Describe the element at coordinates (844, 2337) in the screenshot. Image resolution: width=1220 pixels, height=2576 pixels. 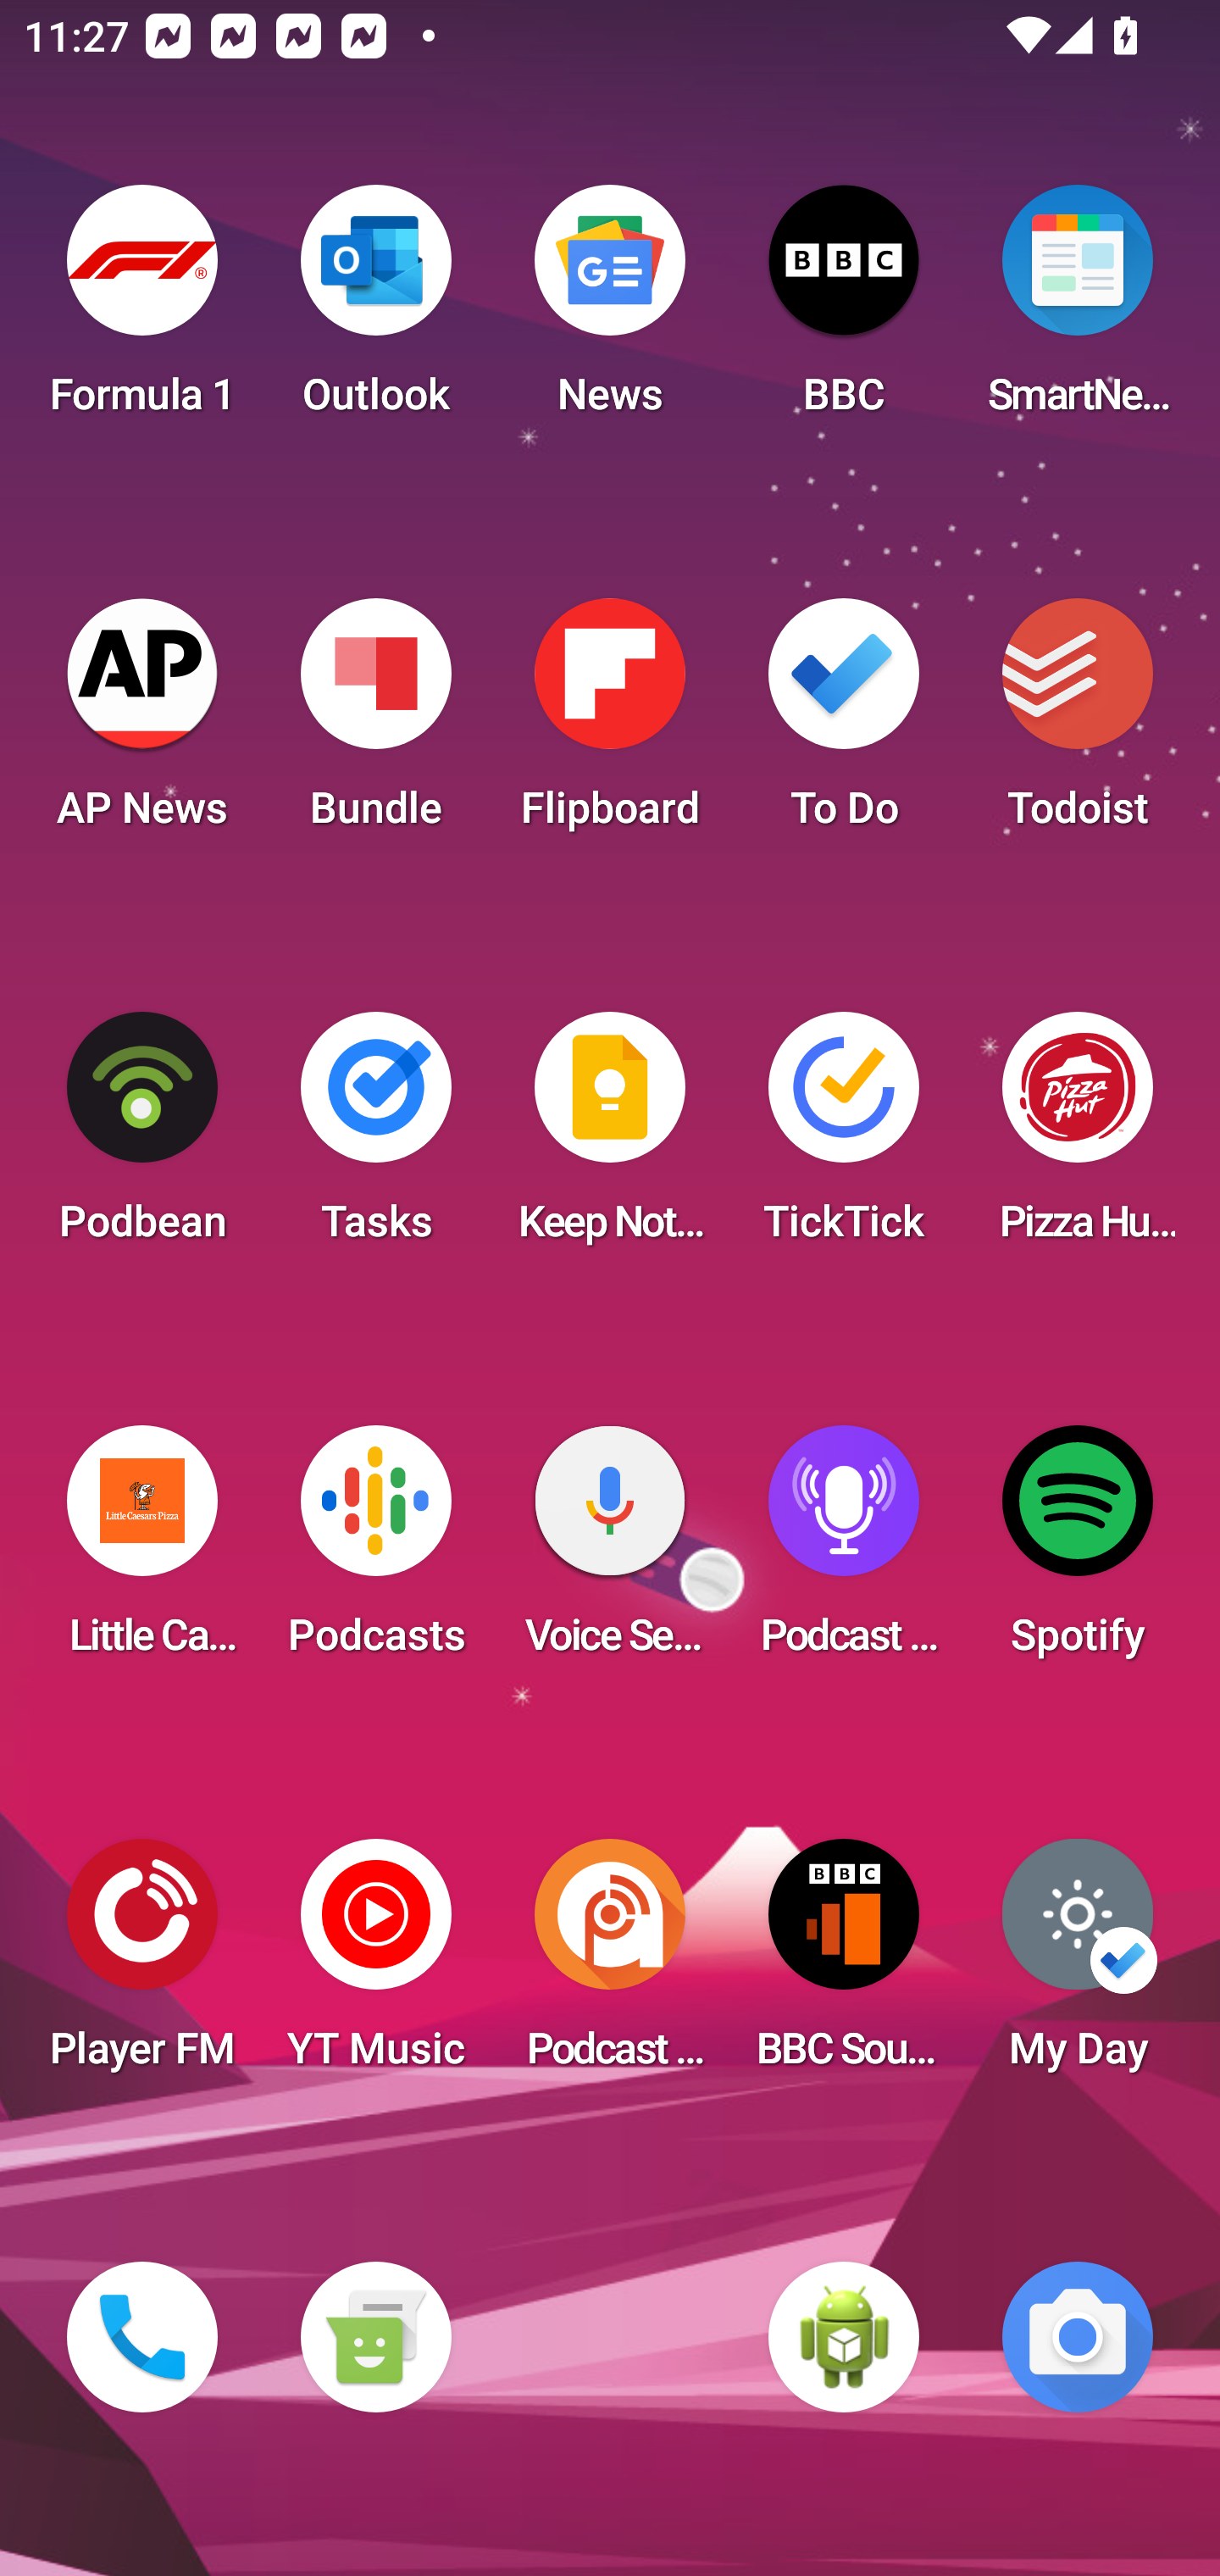
I see `WebView Browser Tester` at that location.